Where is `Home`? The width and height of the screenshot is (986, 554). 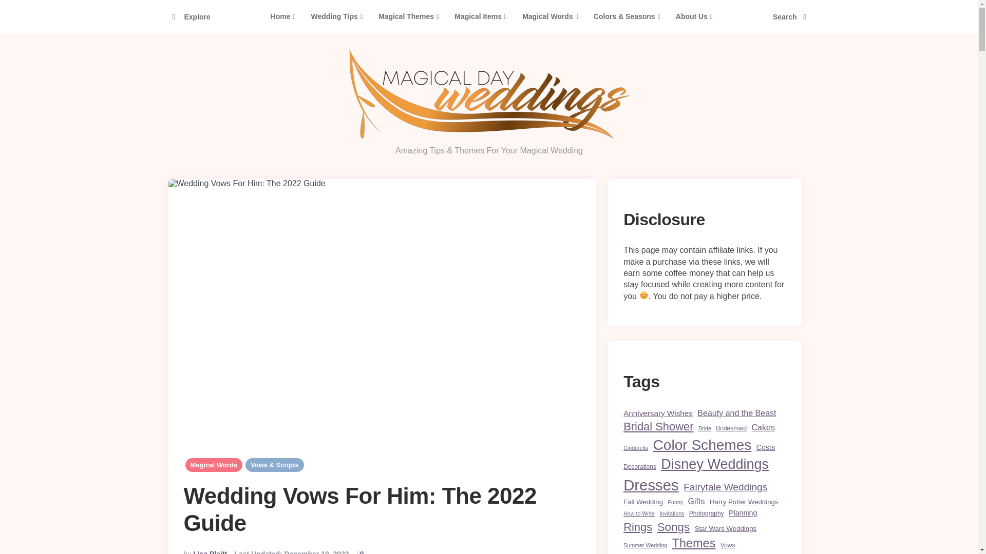
Home is located at coordinates (283, 16).